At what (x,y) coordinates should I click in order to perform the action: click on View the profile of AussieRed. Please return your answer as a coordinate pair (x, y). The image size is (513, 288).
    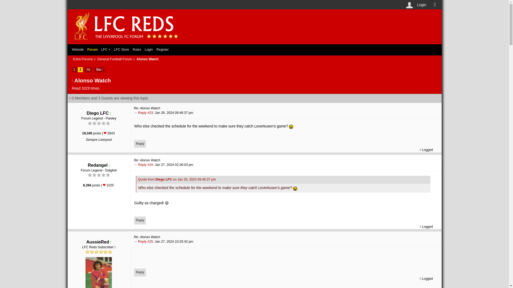
    Looking at the image, I should click on (97, 242).